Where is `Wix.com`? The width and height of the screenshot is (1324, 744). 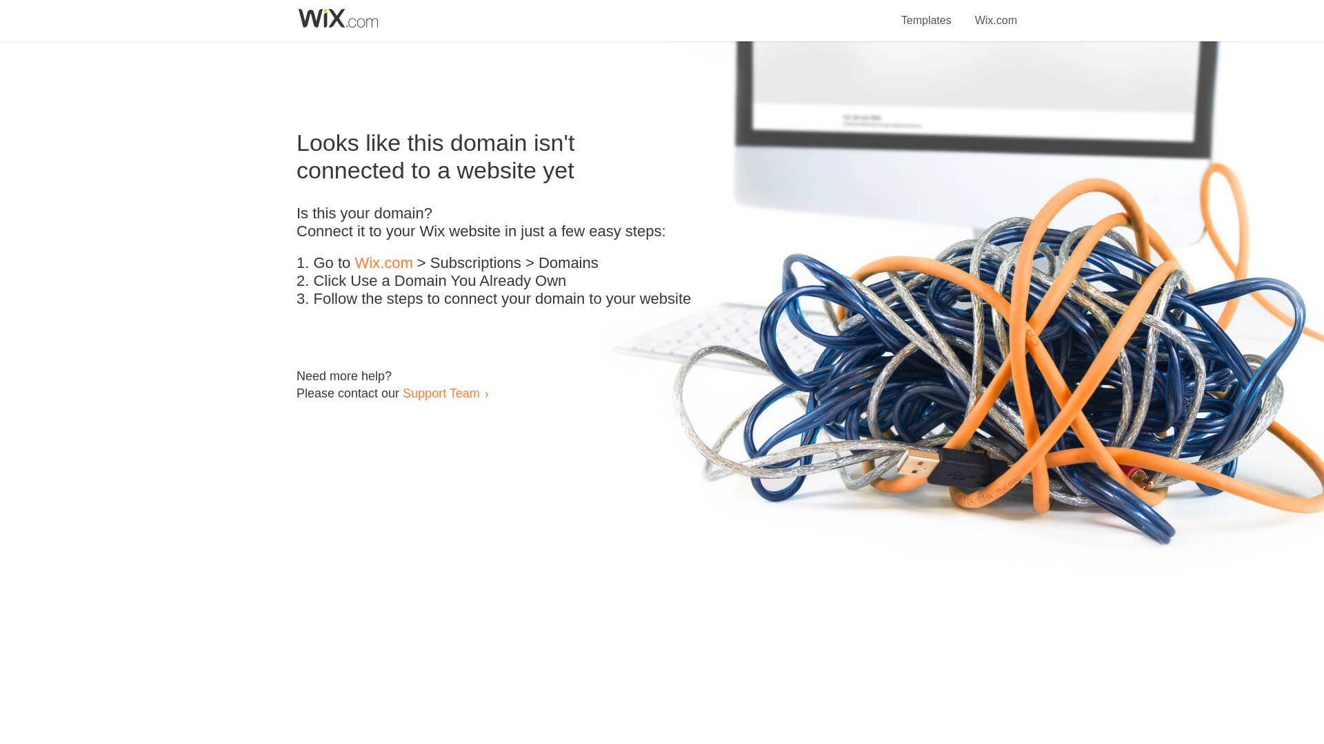 Wix.com is located at coordinates (383, 263).